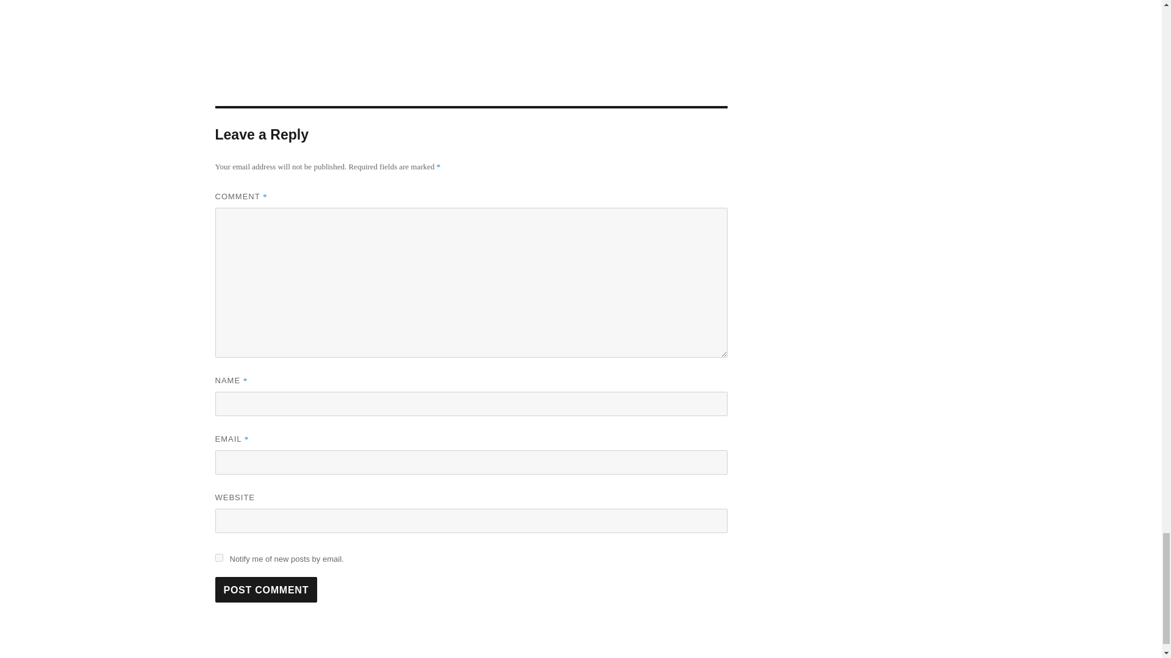 The image size is (1171, 658). Describe the element at coordinates (218, 558) in the screenshot. I see `subscribe` at that location.